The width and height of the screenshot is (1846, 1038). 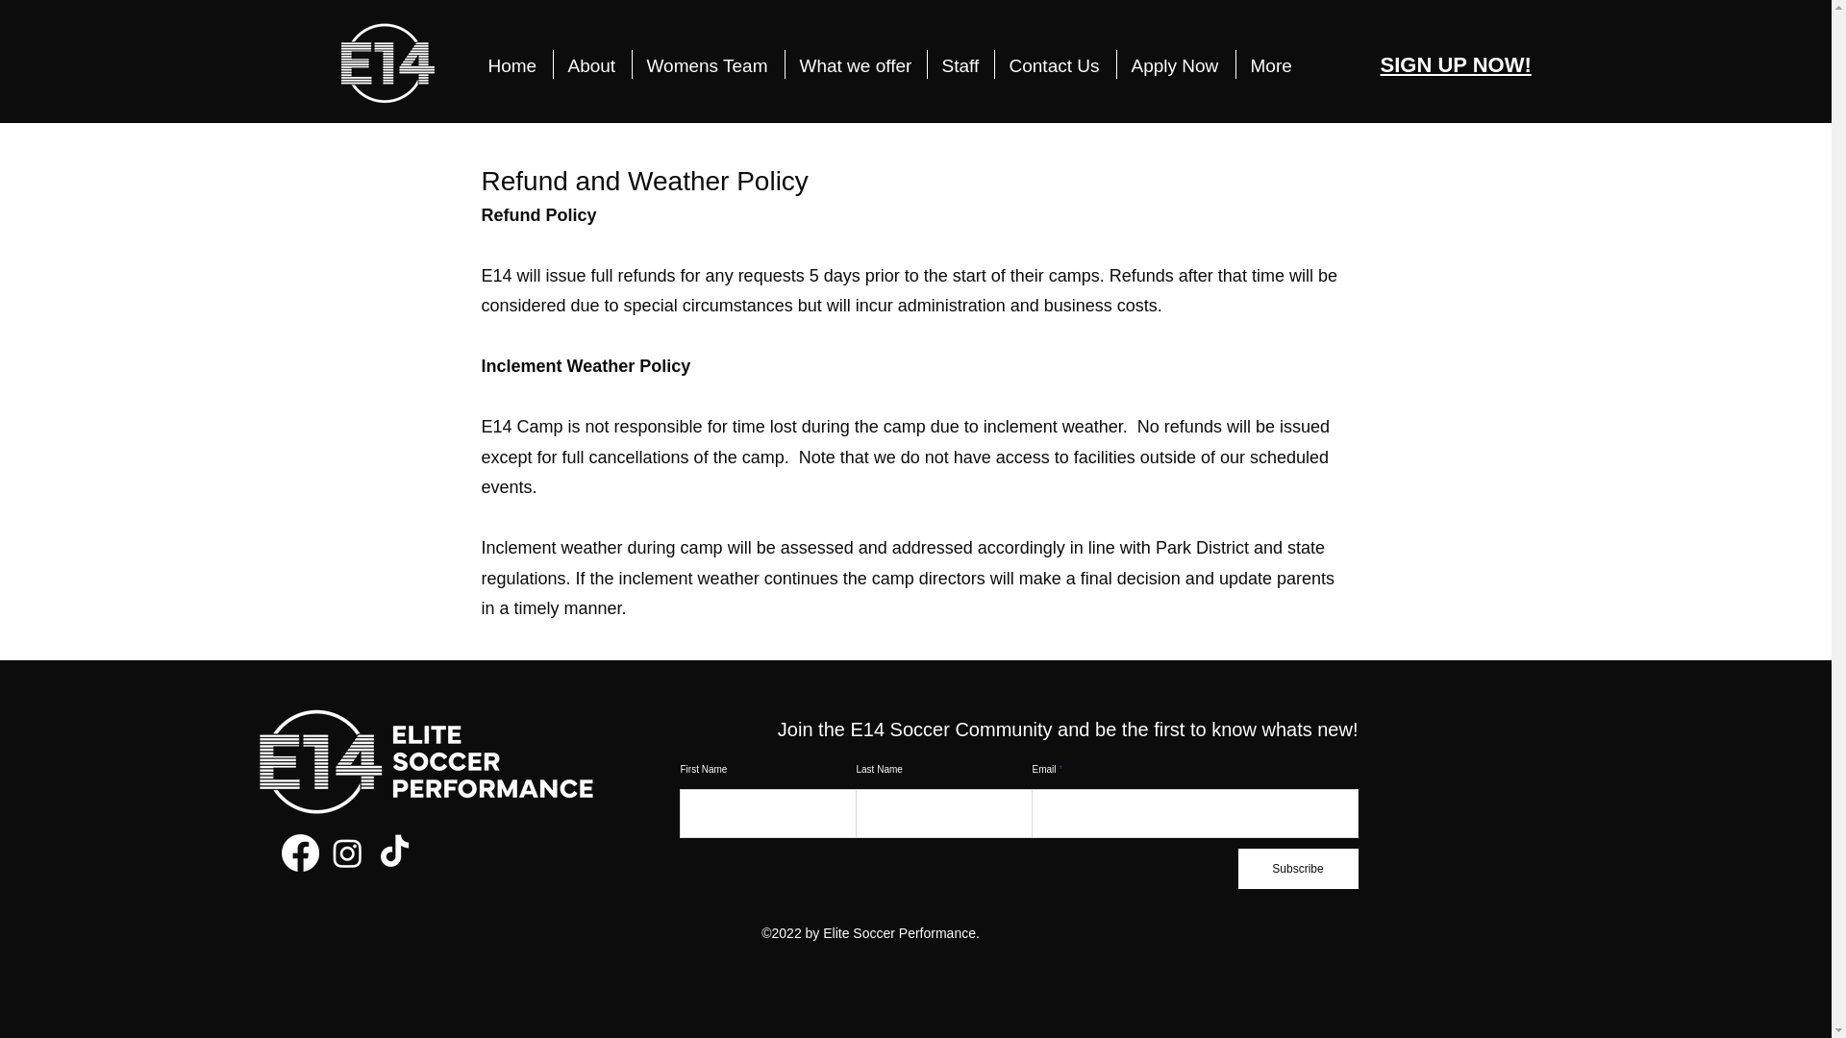 I want to click on Contact Us, so click(x=1054, y=63).